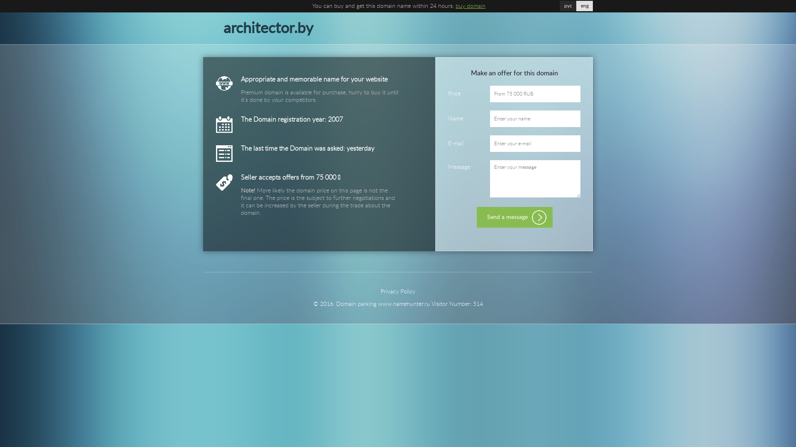 The width and height of the screenshot is (796, 447). What do you see at coordinates (404, 304) in the screenshot?
I see `www.namehunter.ru` at bounding box center [404, 304].